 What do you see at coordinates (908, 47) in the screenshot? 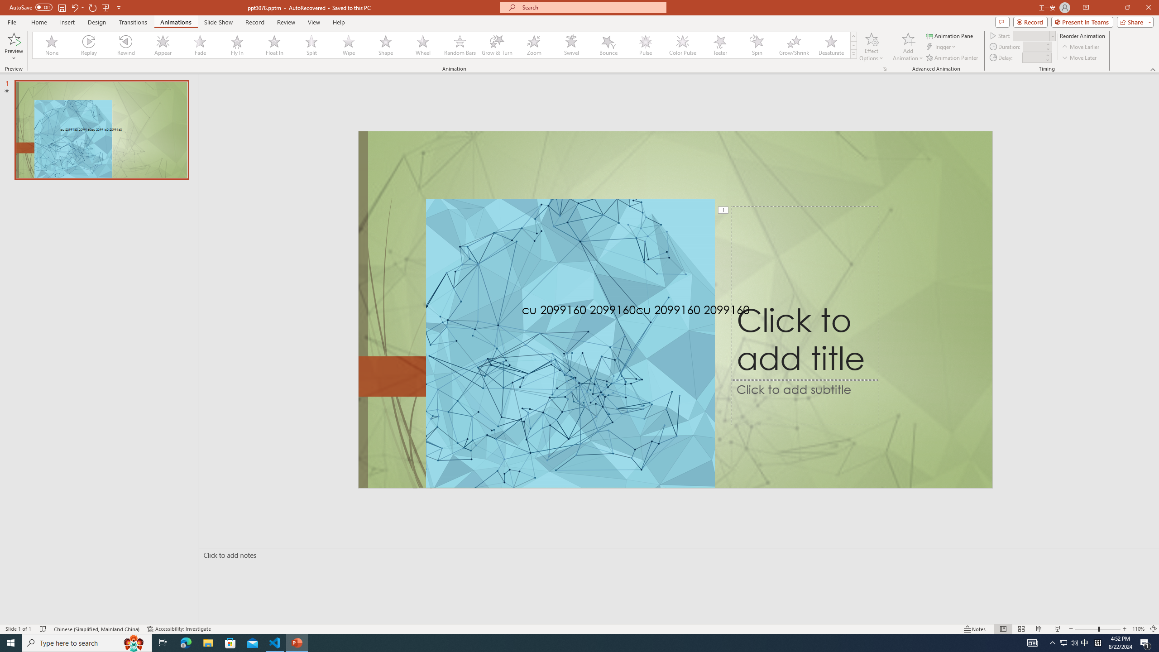
I see `Add Animation` at bounding box center [908, 47].